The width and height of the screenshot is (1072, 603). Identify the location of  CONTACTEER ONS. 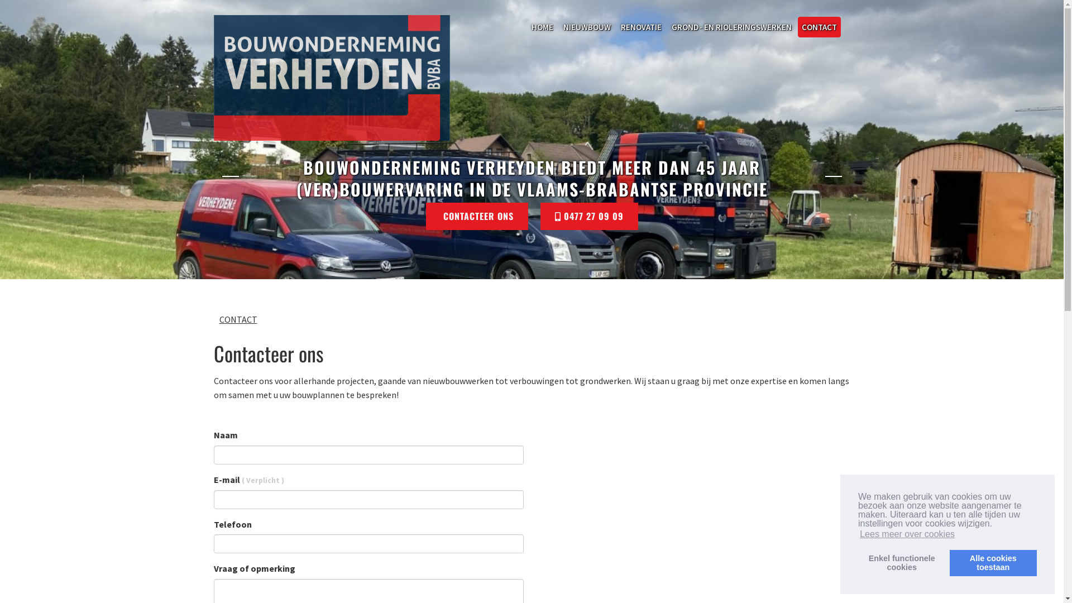
(477, 217).